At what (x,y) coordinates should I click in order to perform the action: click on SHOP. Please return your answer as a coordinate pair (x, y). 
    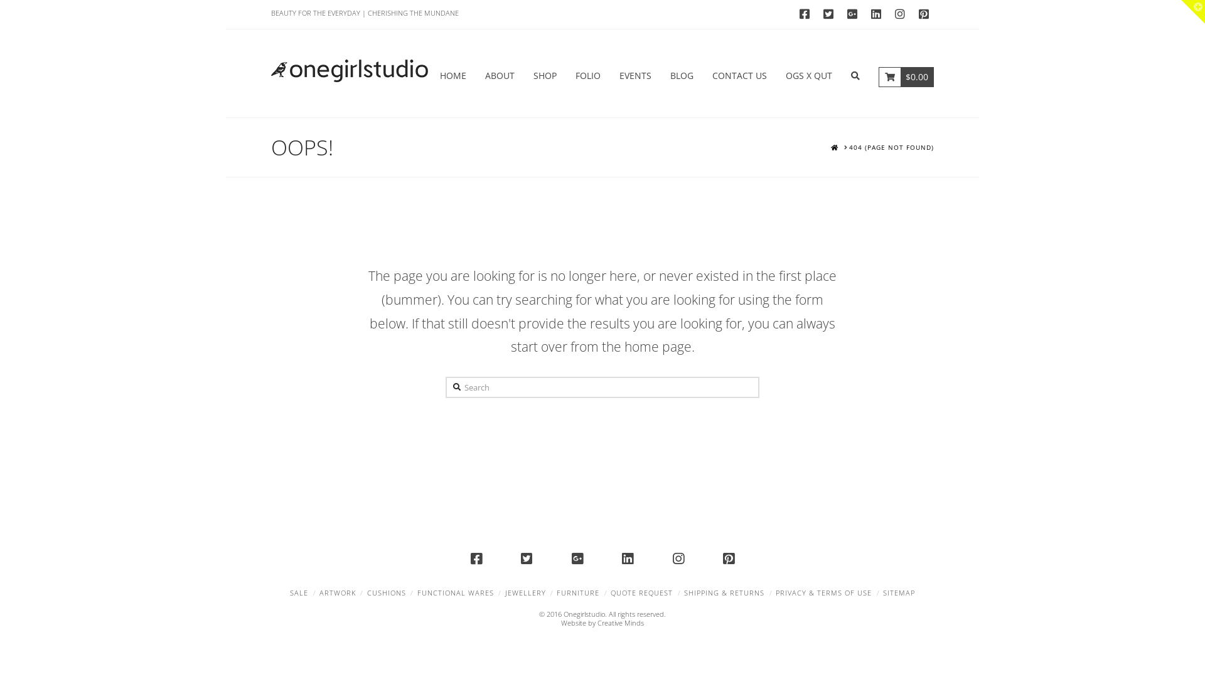
    Looking at the image, I should click on (545, 73).